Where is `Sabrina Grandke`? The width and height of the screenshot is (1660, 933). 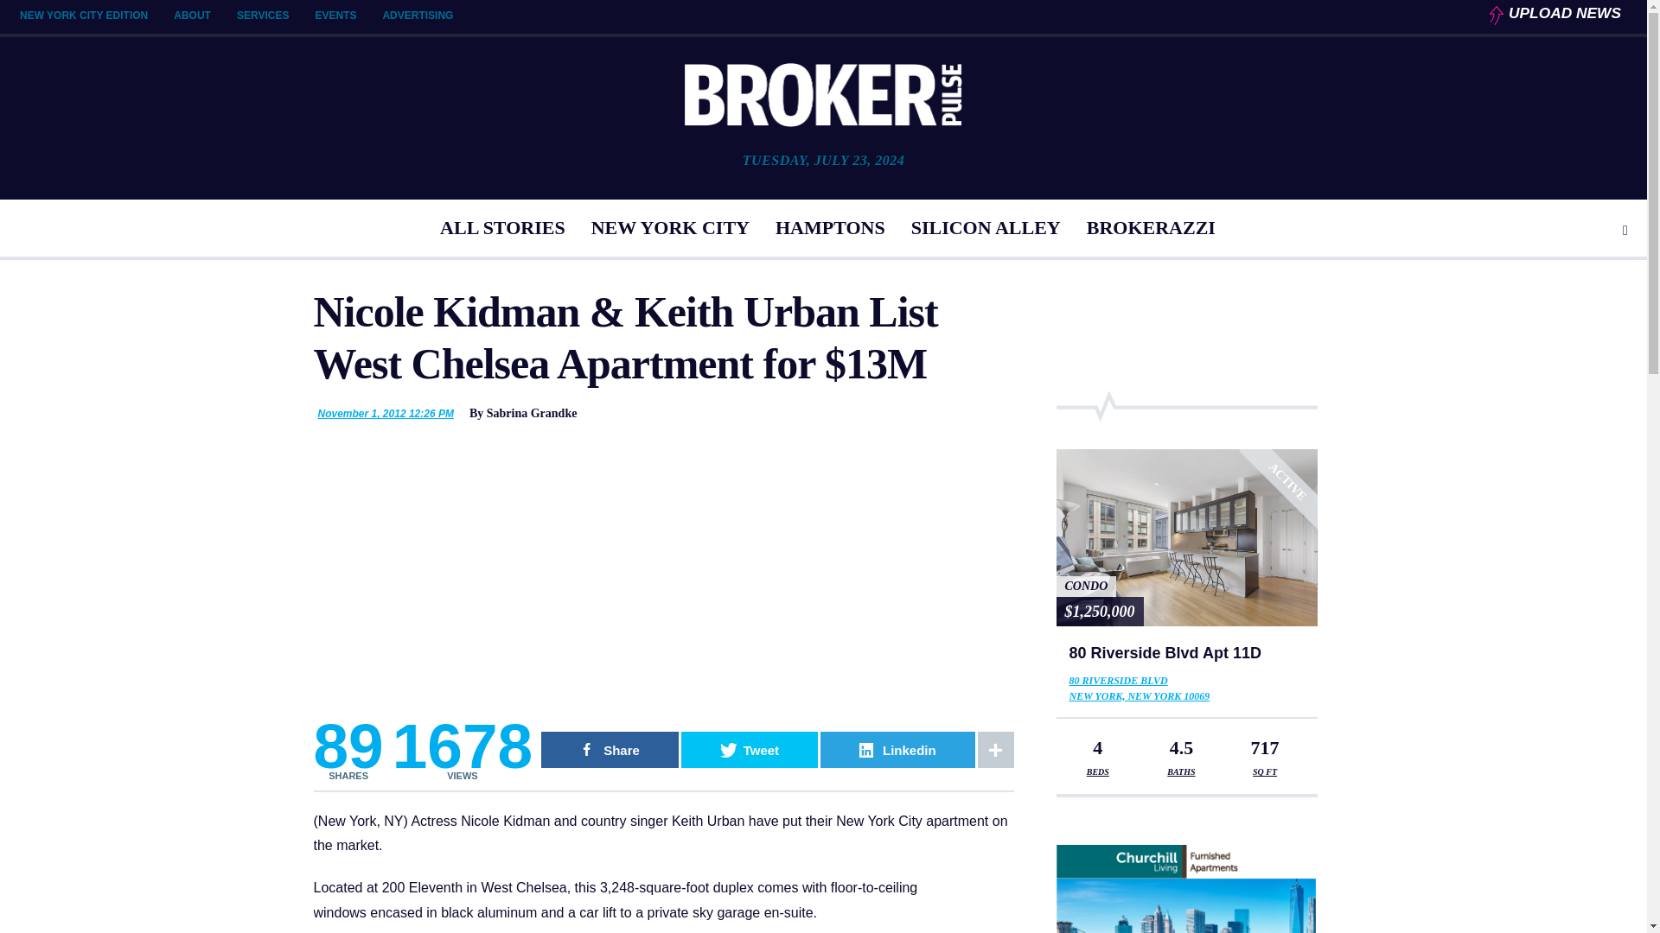 Sabrina Grandke is located at coordinates (532, 413).